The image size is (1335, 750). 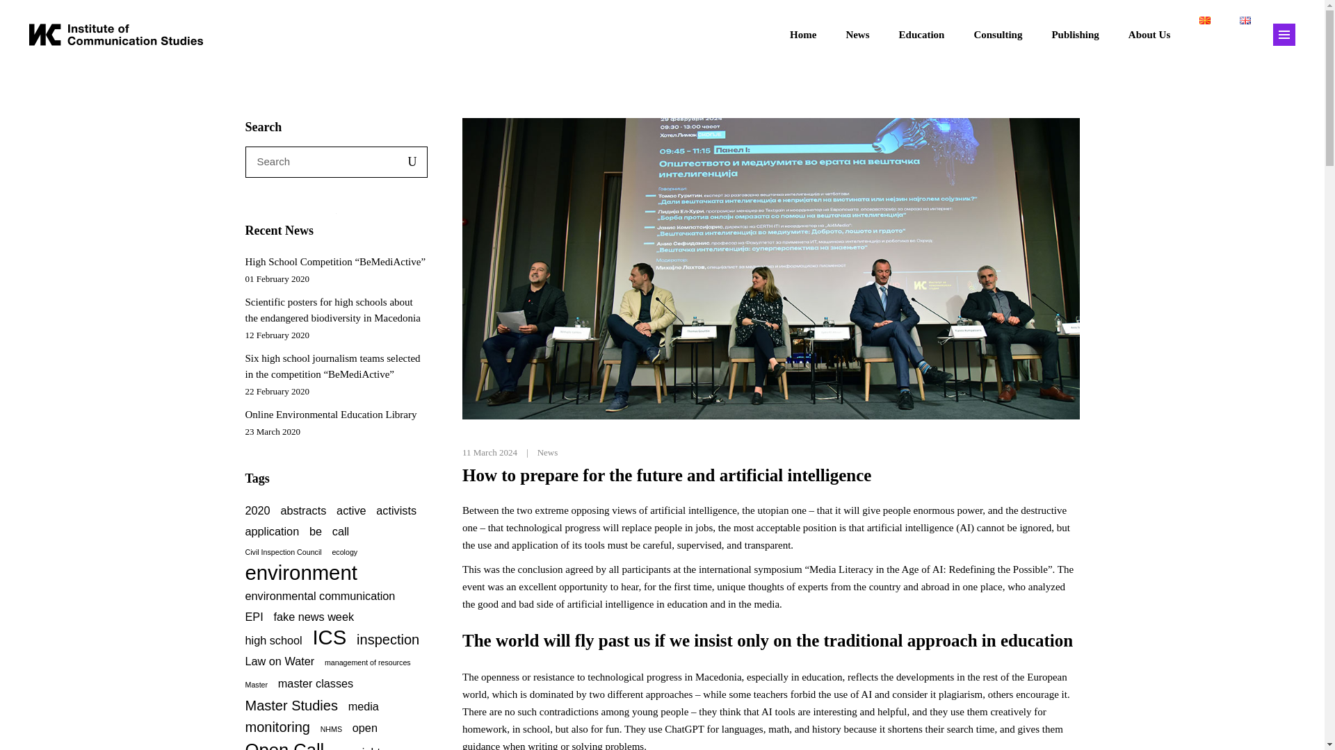 I want to click on Consulting, so click(x=997, y=34).